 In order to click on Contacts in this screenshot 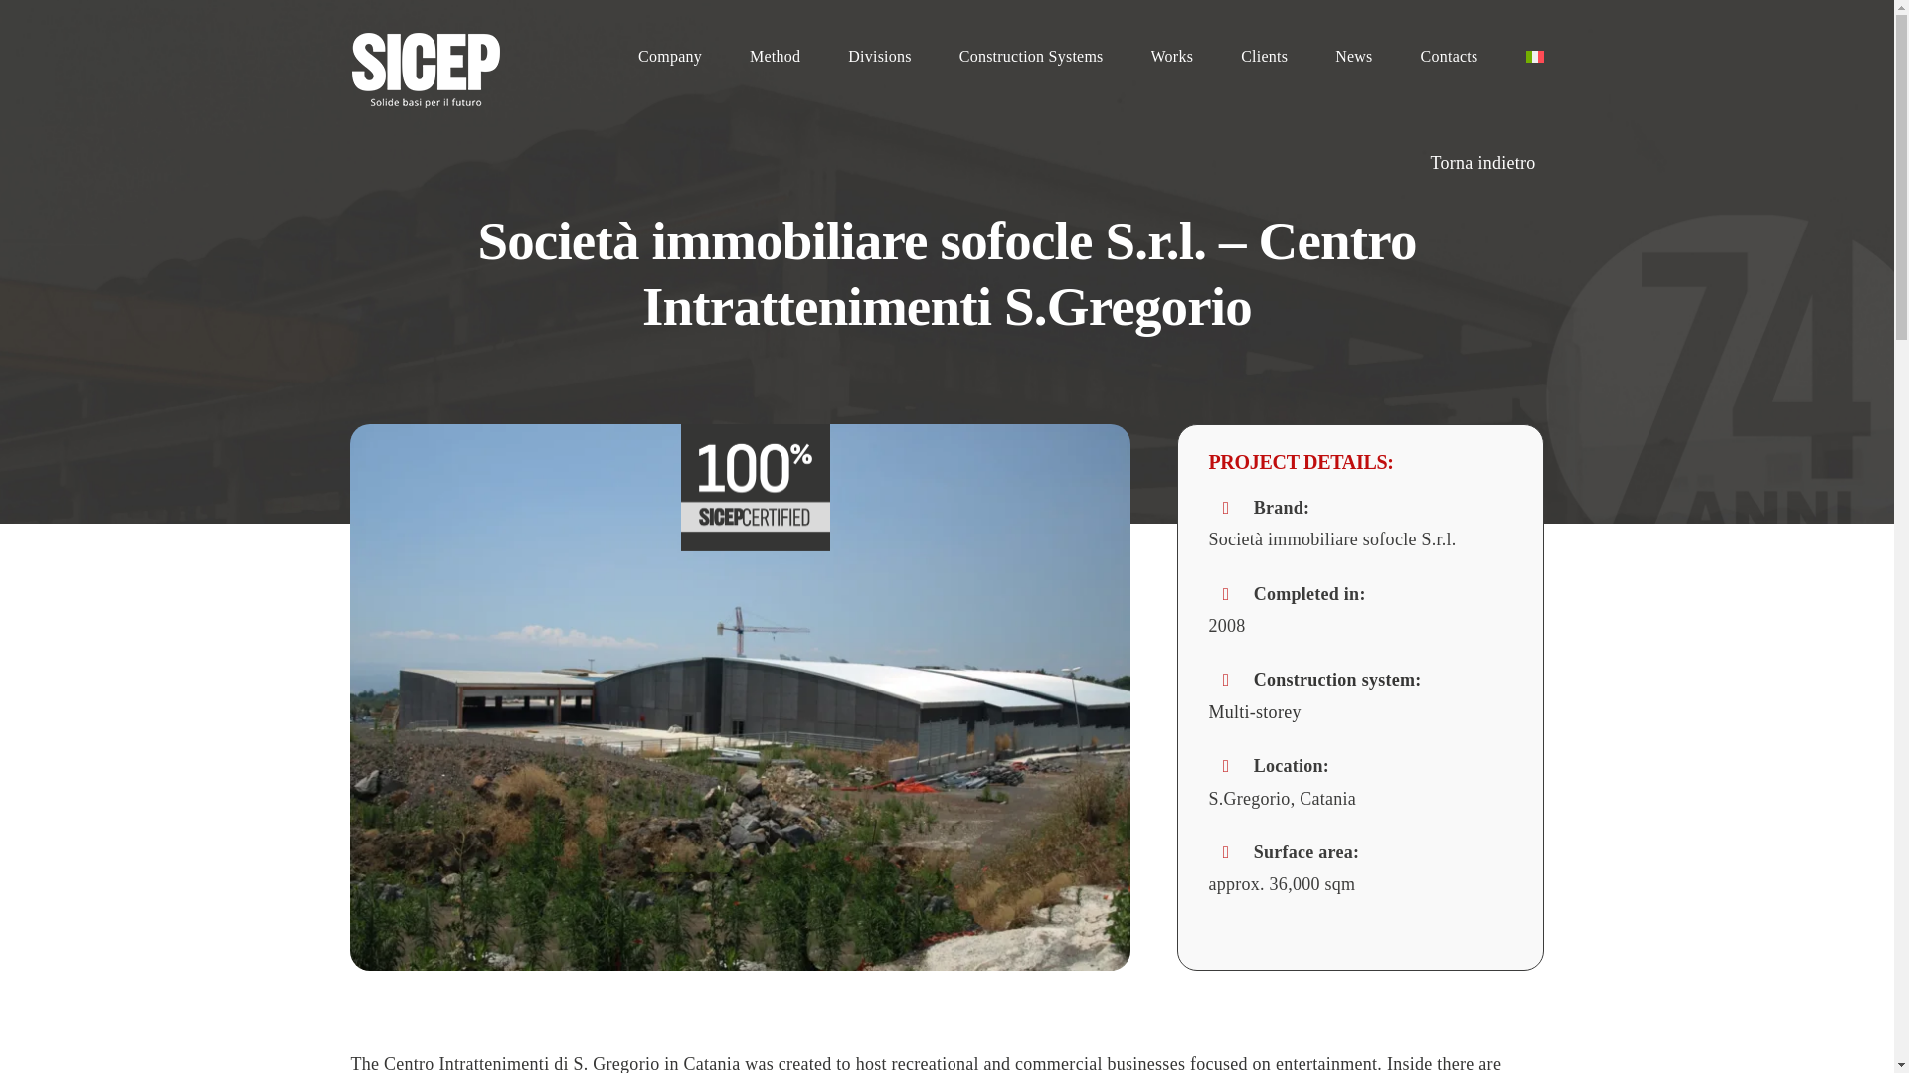, I will do `click(1449, 57)`.